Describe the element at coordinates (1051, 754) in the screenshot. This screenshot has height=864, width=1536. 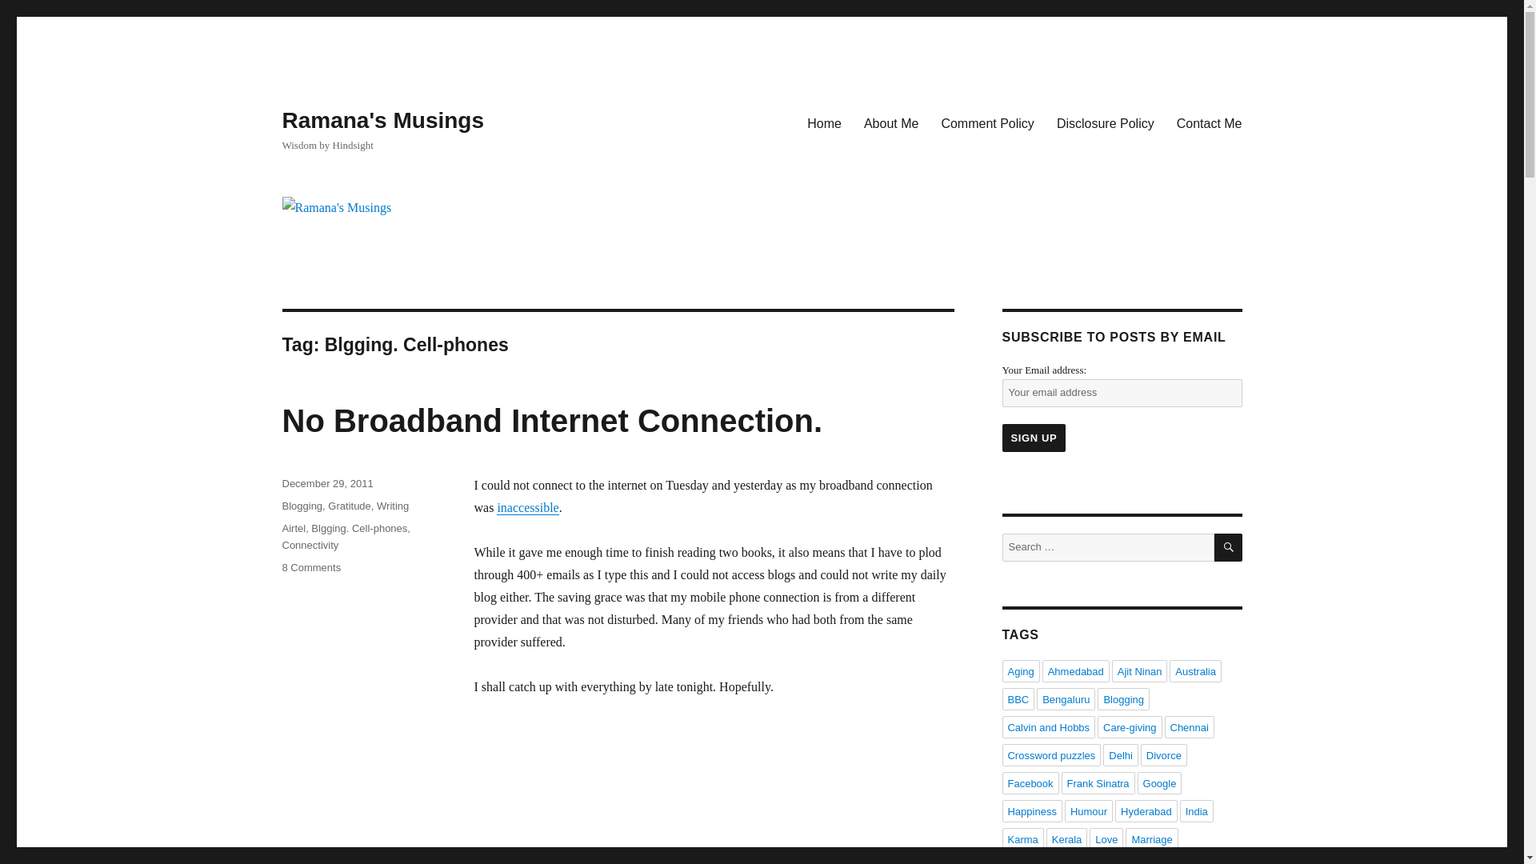
I see `Crossword puzzles` at that location.